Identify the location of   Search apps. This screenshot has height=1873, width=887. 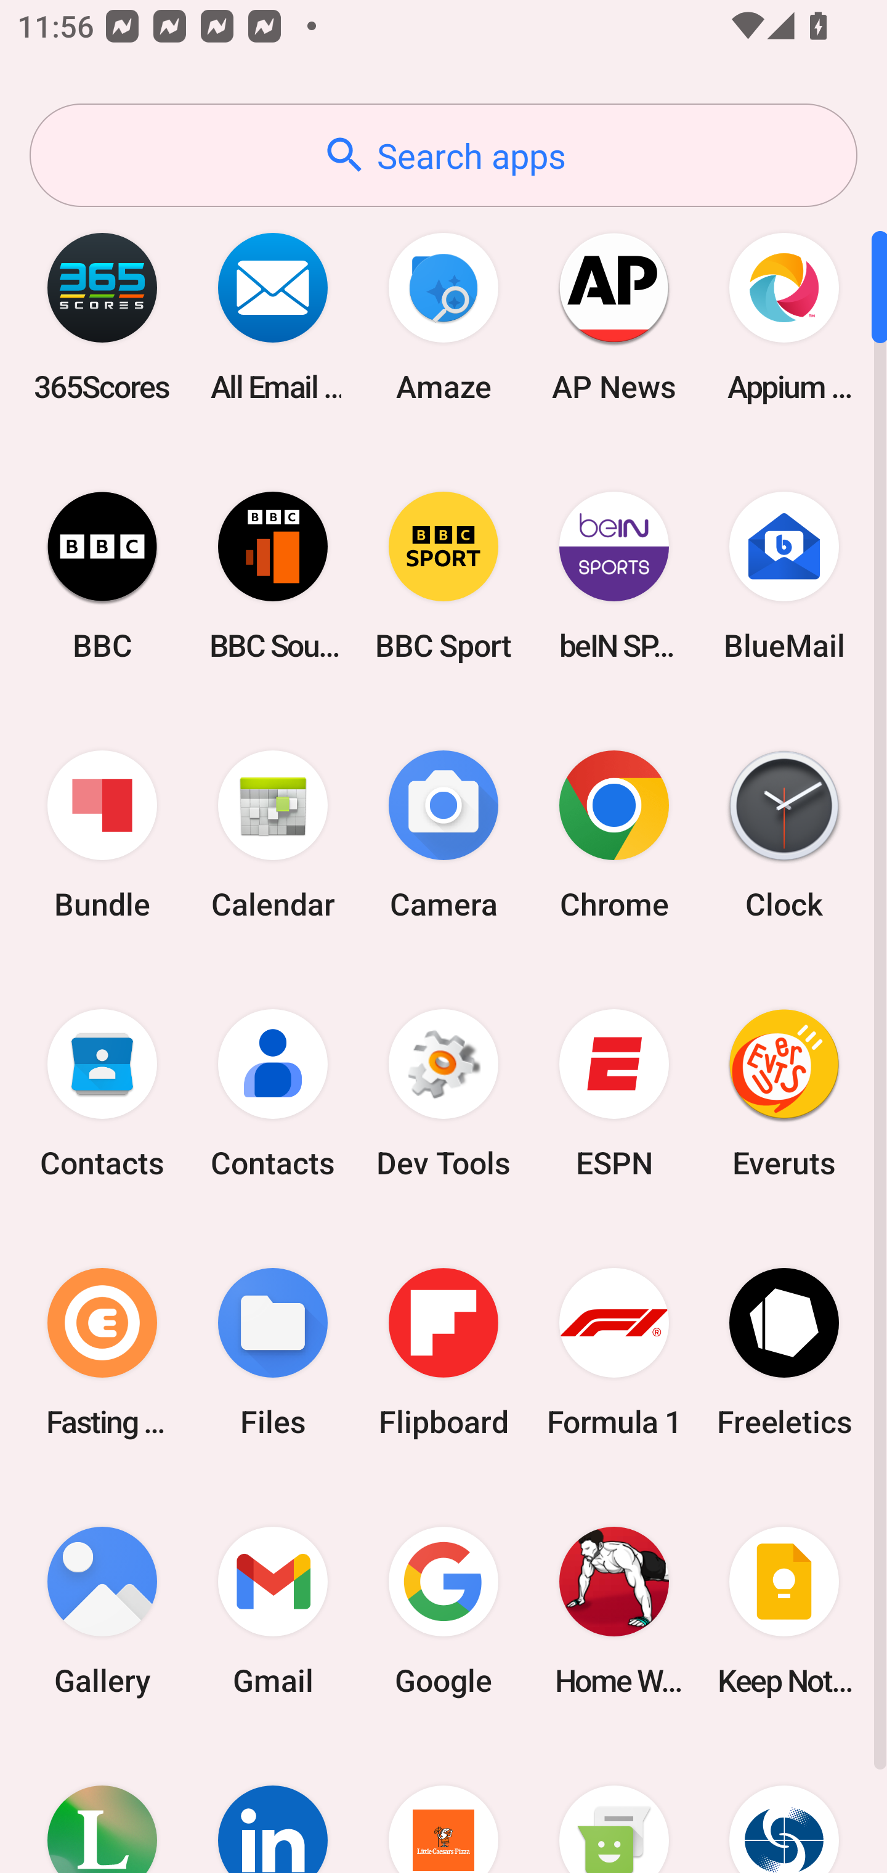
(443, 155).